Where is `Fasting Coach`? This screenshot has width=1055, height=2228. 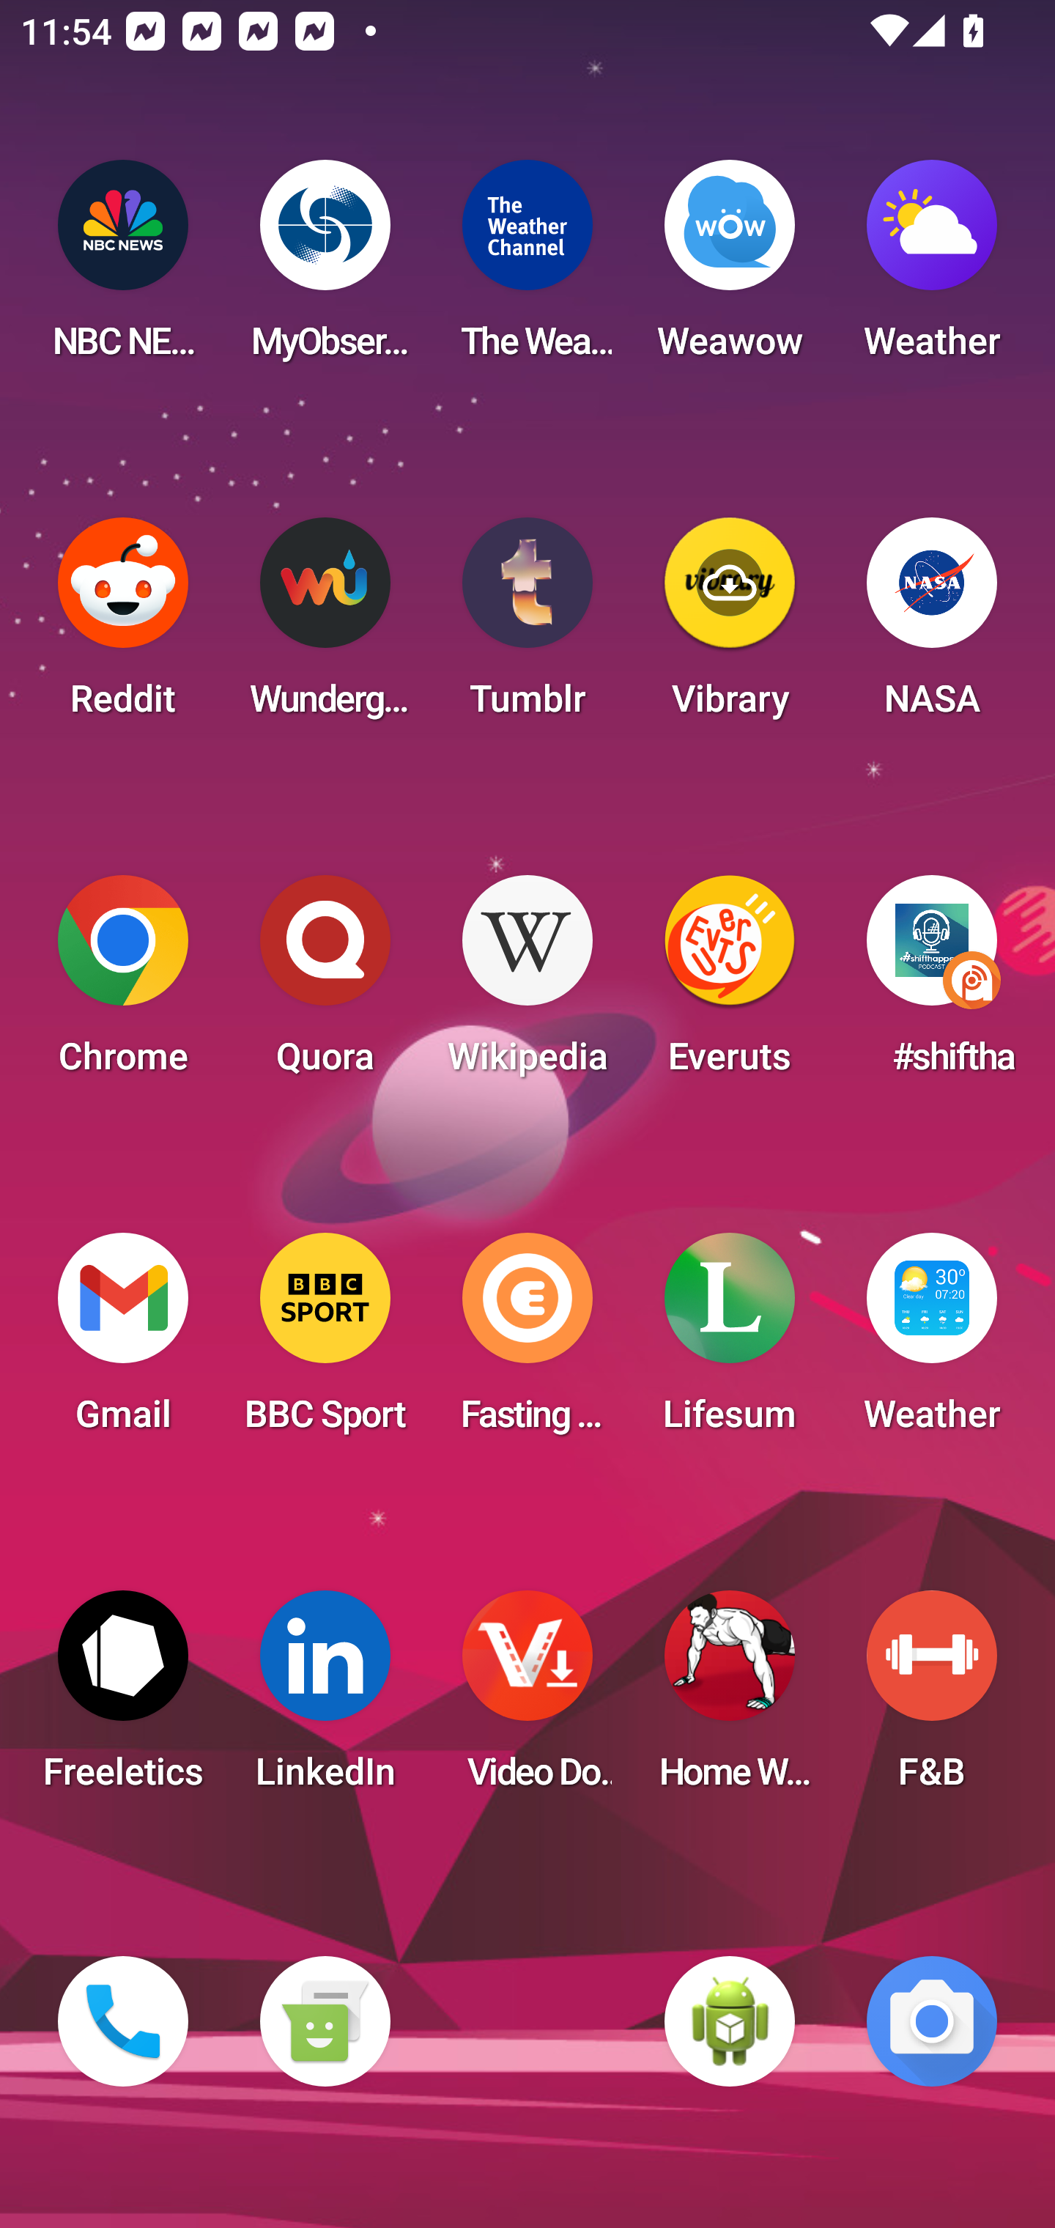 Fasting Coach is located at coordinates (527, 1341).